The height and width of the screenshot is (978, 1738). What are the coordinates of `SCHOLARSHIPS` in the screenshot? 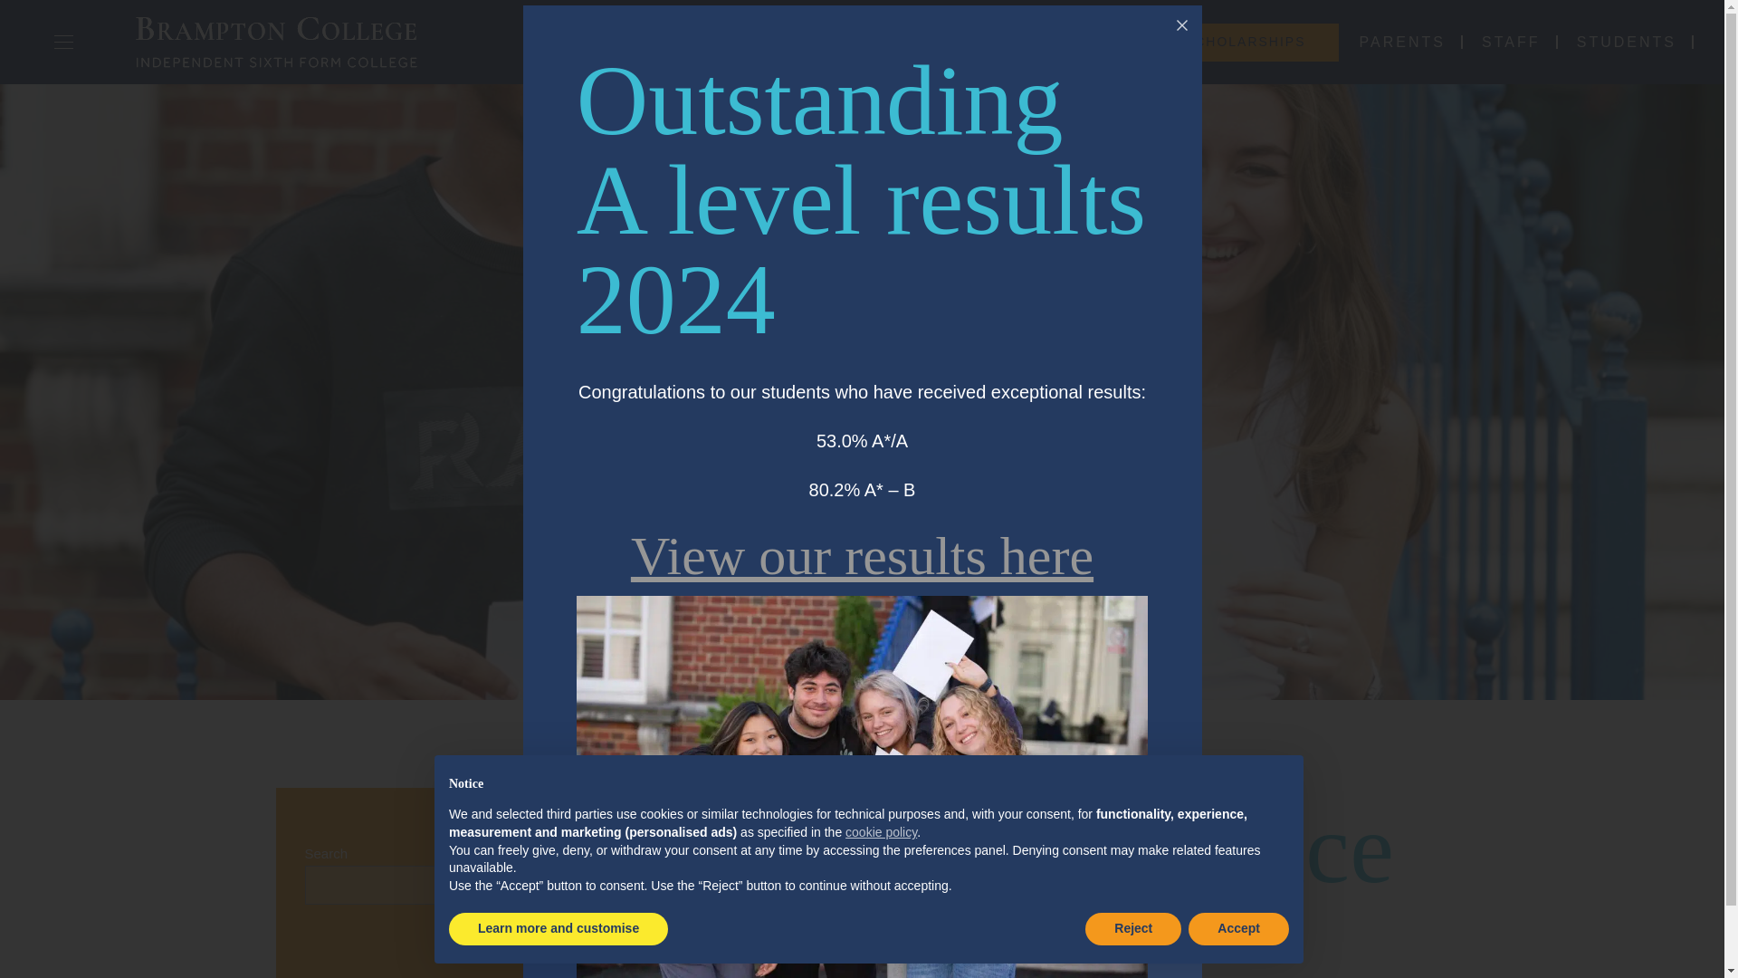 It's located at (1245, 42).